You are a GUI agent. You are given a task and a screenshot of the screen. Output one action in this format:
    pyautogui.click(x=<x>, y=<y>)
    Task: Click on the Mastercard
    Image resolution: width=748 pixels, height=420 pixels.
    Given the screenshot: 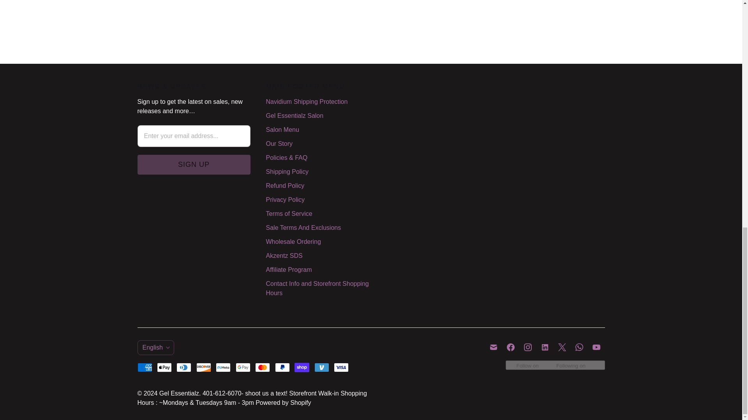 What is the action you would take?
    pyautogui.click(x=263, y=367)
    